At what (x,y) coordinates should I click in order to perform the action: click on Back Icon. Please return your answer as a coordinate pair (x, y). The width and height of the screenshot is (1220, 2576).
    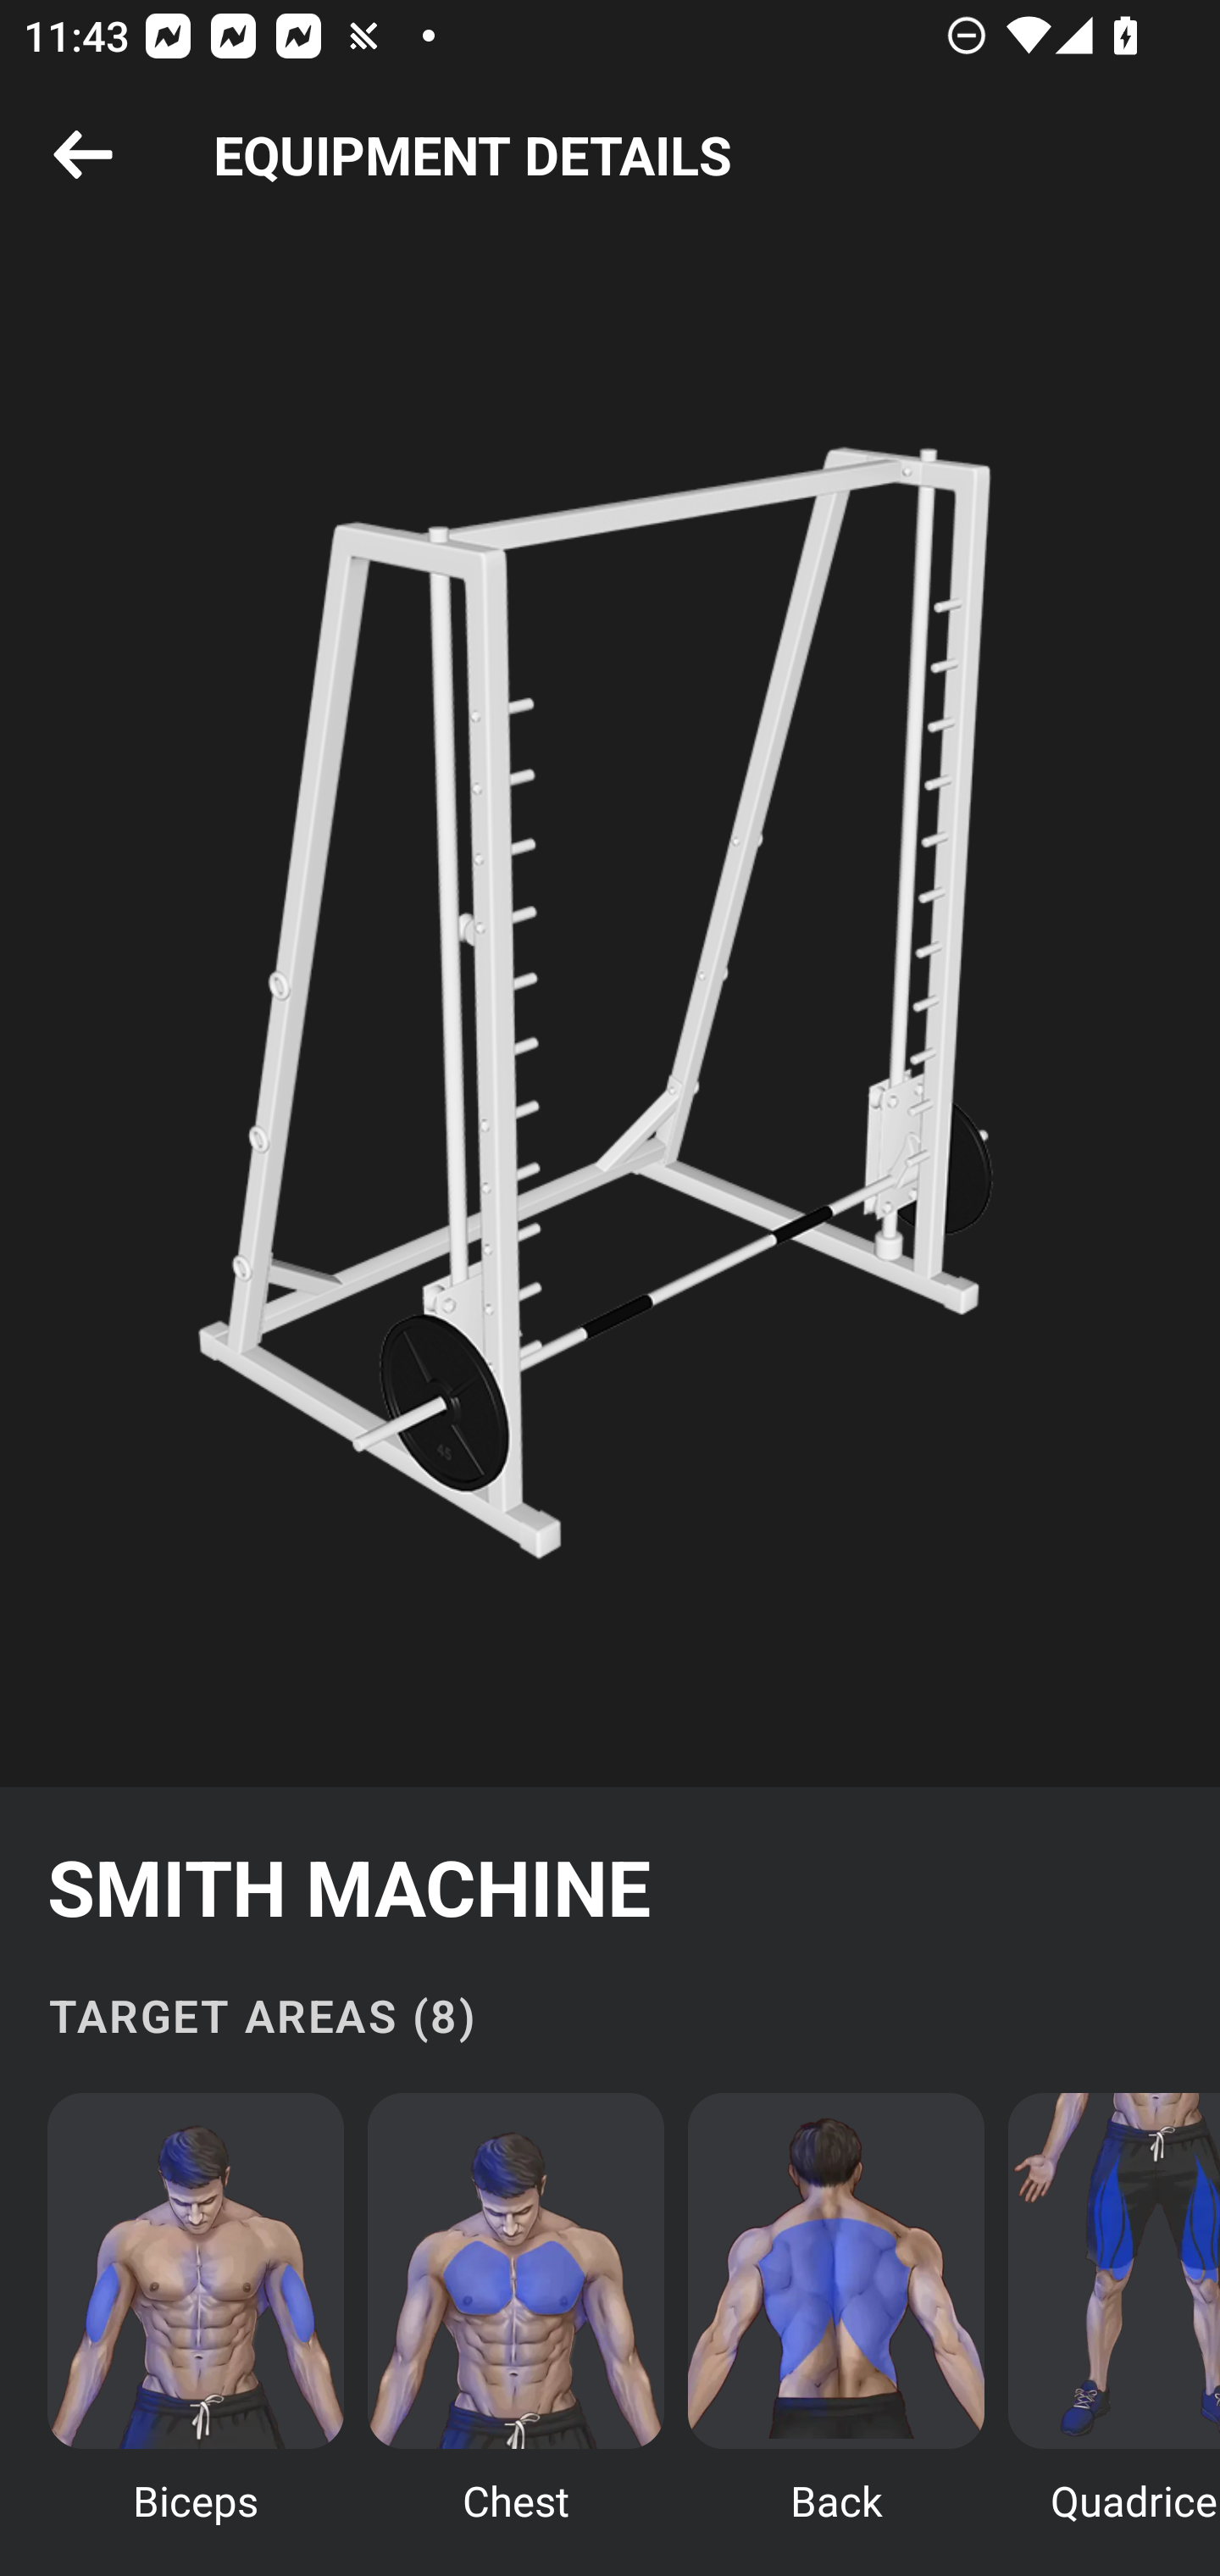
    Looking at the image, I should click on (83, 156).